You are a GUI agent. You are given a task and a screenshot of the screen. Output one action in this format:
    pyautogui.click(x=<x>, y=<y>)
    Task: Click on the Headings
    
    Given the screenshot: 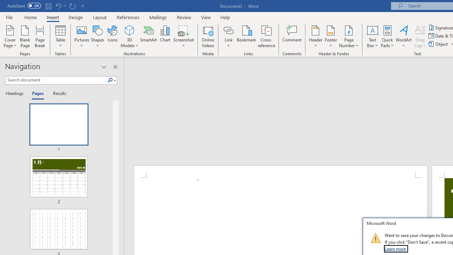 What is the action you would take?
    pyautogui.click(x=16, y=93)
    